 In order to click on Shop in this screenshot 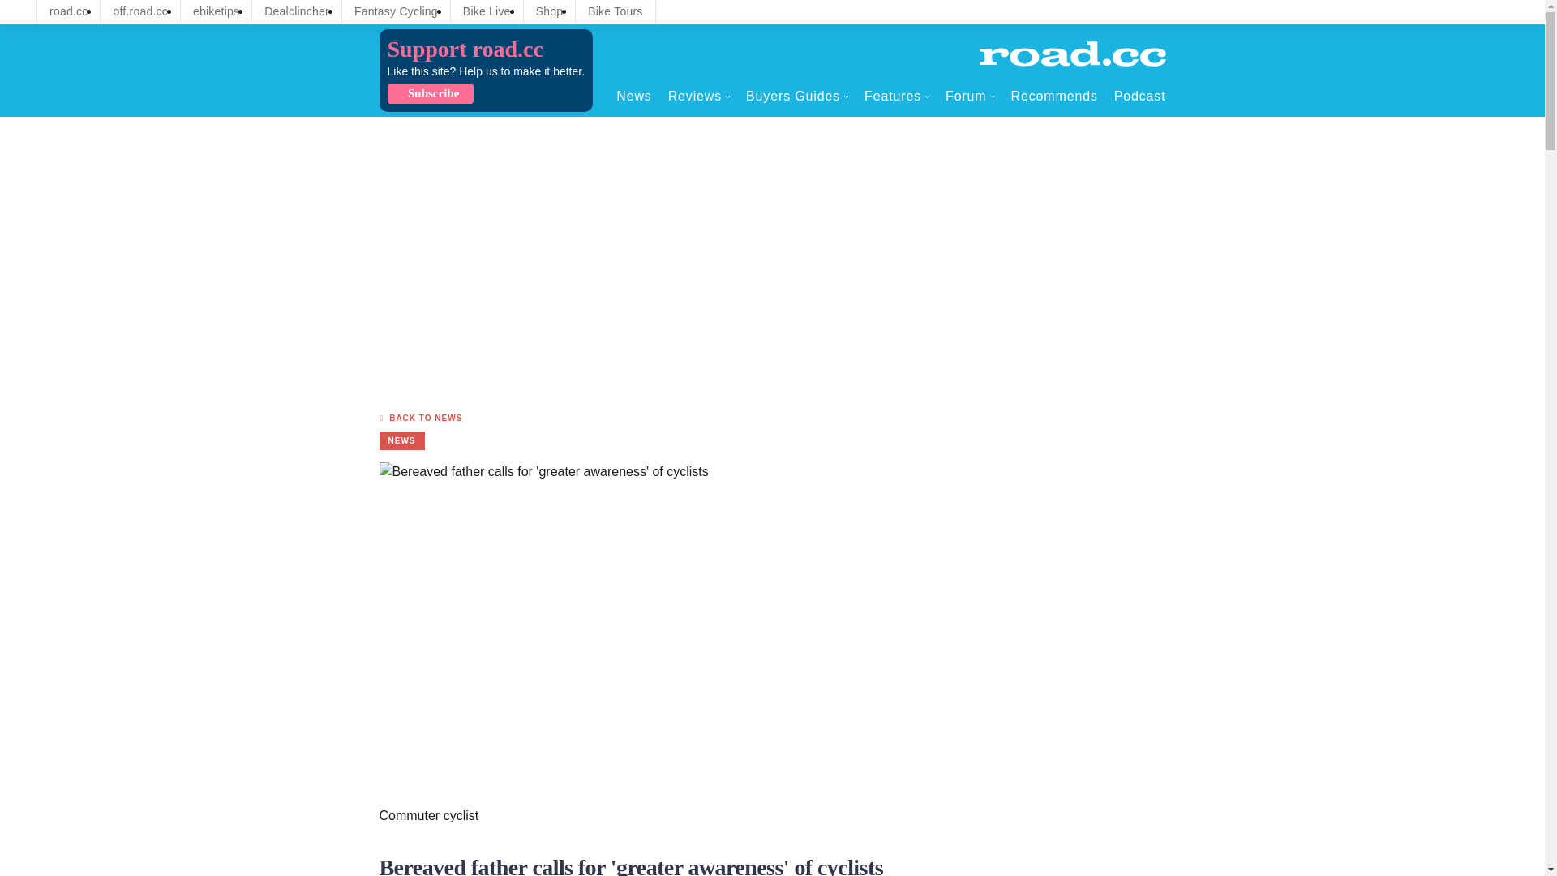, I will do `click(550, 11)`.